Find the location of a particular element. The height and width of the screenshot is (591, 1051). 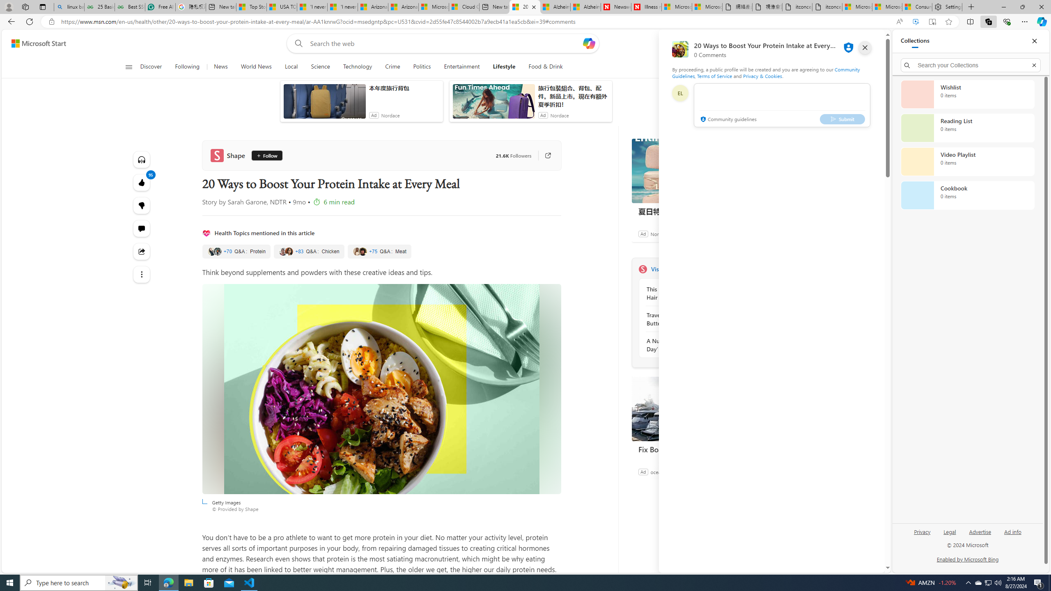

Protein is located at coordinates (236, 252).